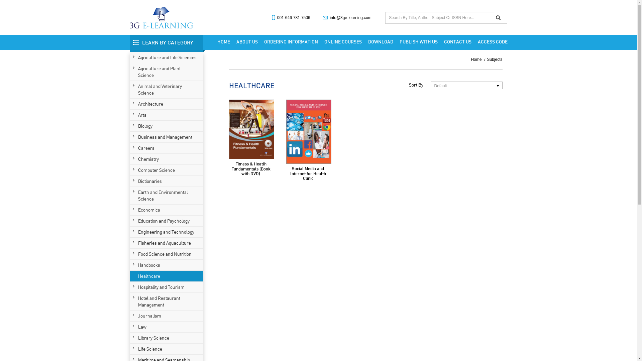  What do you see at coordinates (167, 221) in the screenshot?
I see `Education and Psychology` at bounding box center [167, 221].